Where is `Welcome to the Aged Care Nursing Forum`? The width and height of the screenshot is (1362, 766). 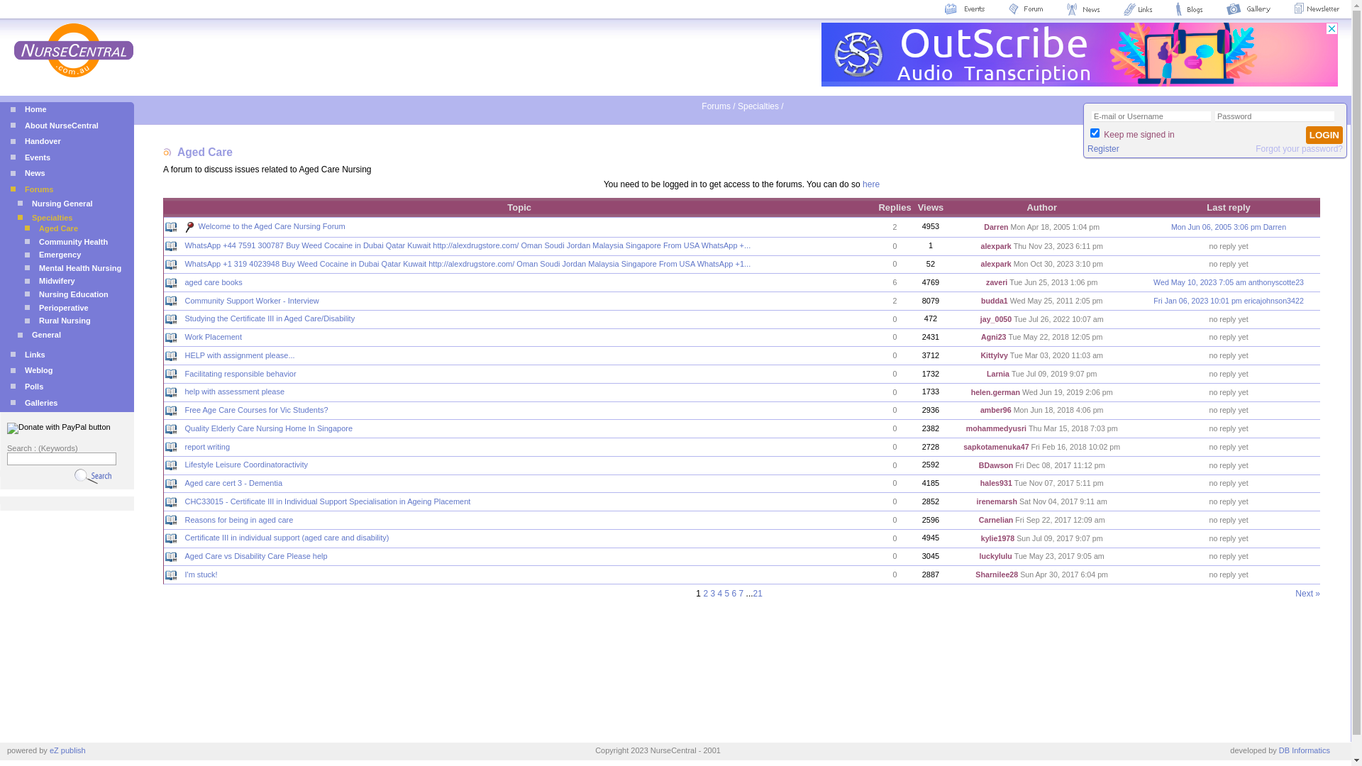 Welcome to the Aged Care Nursing Forum is located at coordinates (272, 226).